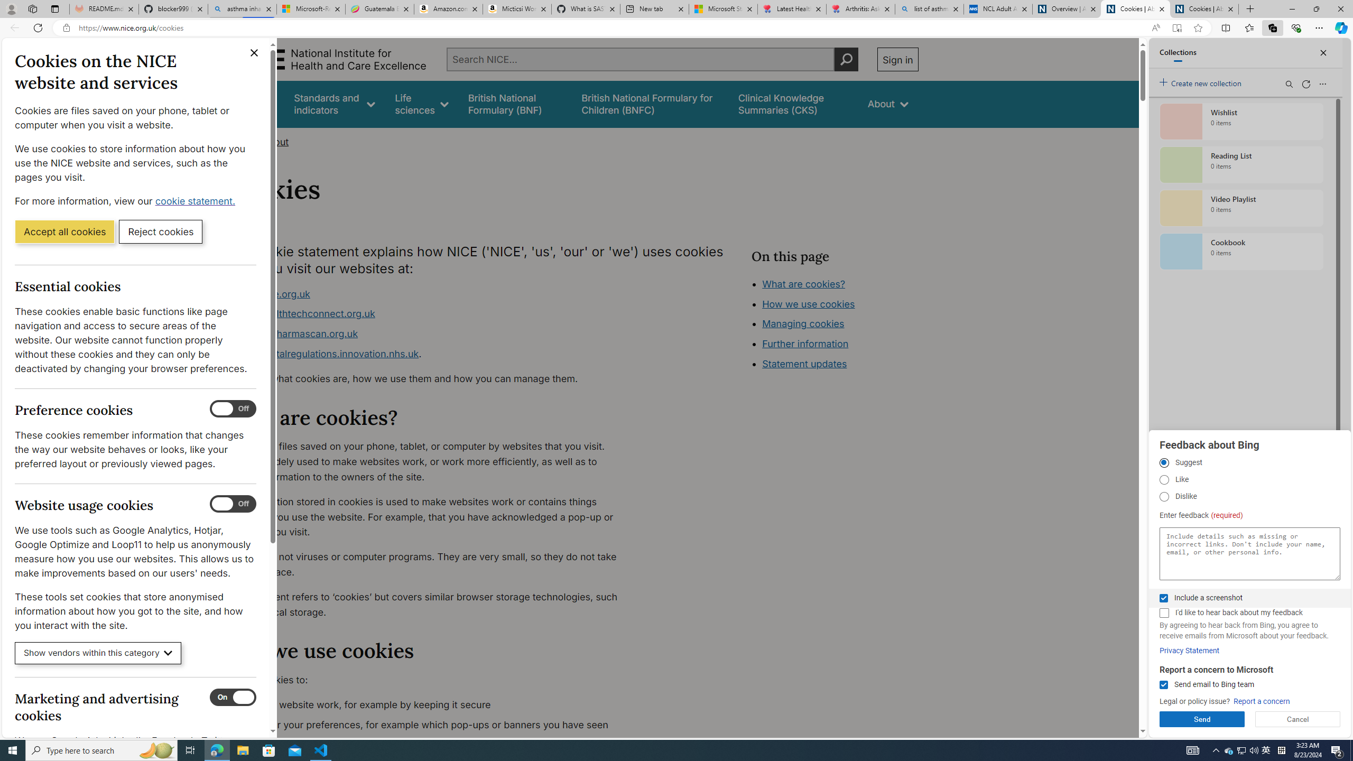 Image resolution: width=1353 pixels, height=761 pixels. Describe the element at coordinates (1163, 598) in the screenshot. I see `Include a screenshot` at that location.